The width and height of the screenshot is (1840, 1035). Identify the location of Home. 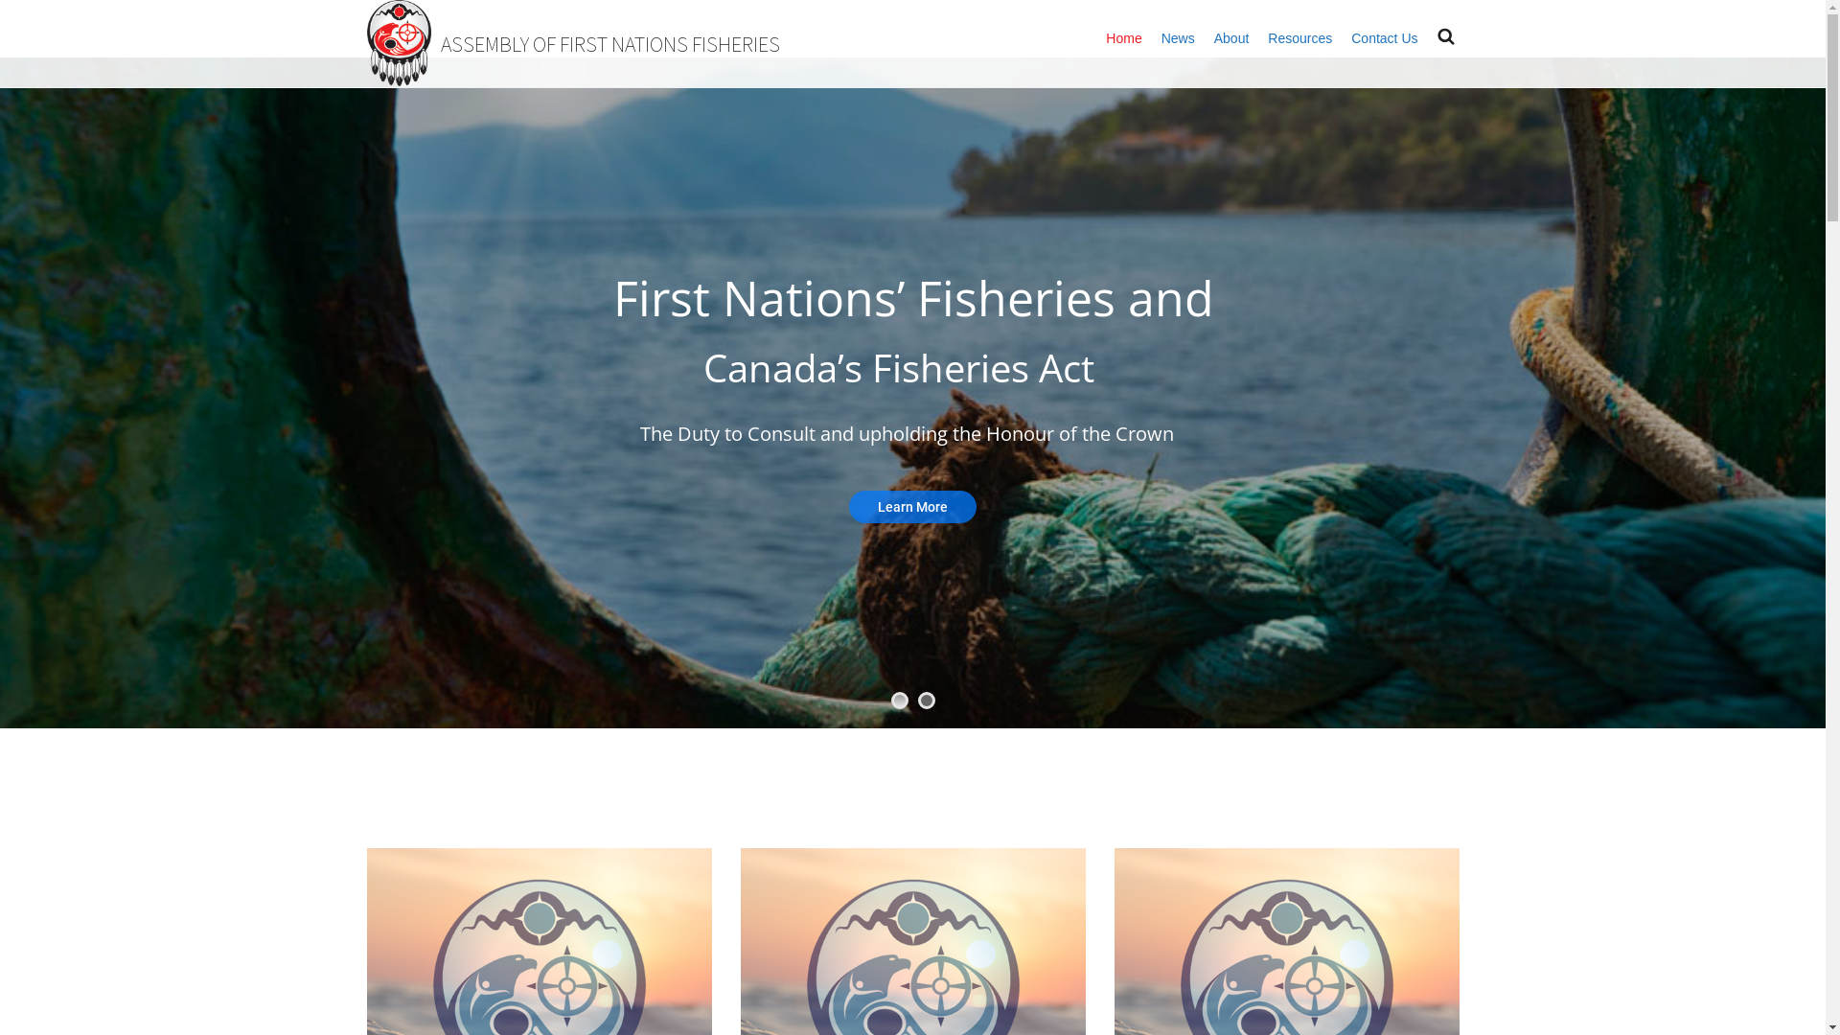
(1123, 38).